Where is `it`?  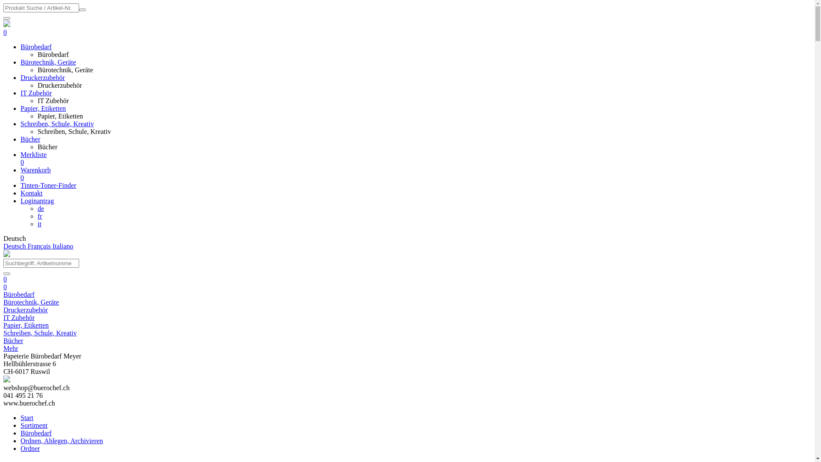 it is located at coordinates (39, 224).